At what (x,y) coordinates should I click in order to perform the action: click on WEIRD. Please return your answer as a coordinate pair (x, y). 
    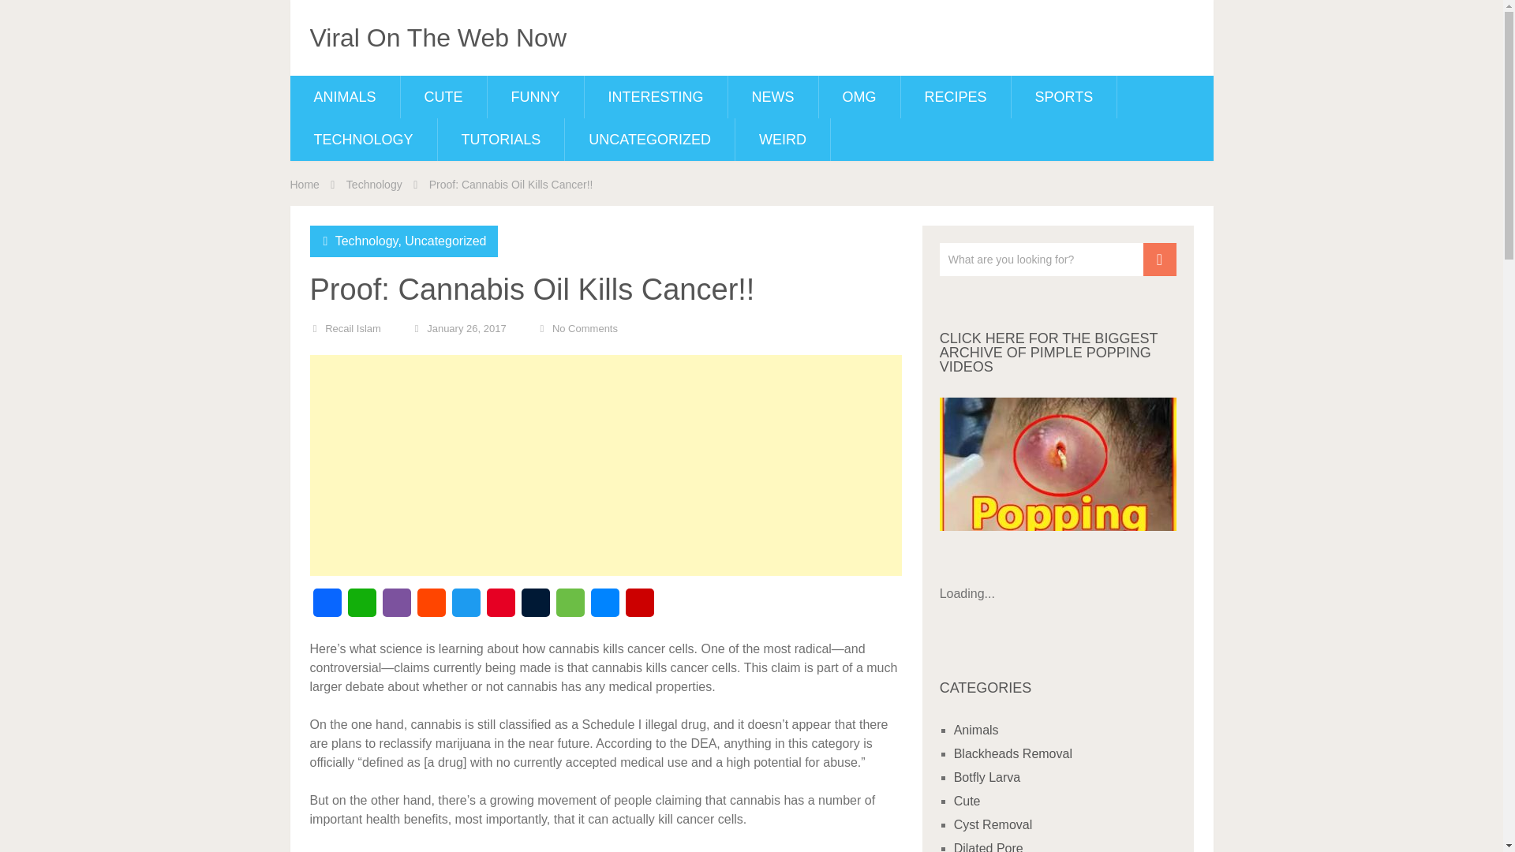
    Looking at the image, I should click on (783, 140).